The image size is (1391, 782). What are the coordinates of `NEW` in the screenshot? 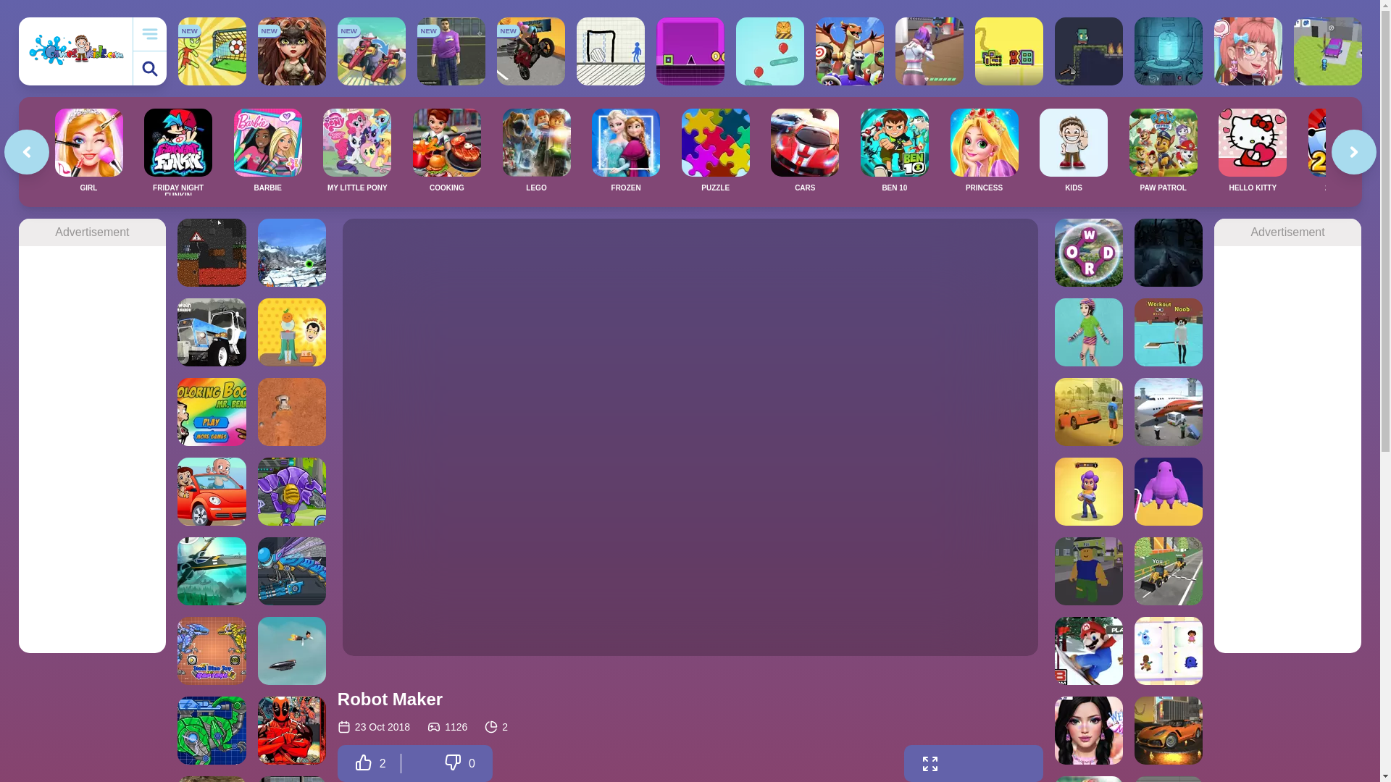 It's located at (530, 51).